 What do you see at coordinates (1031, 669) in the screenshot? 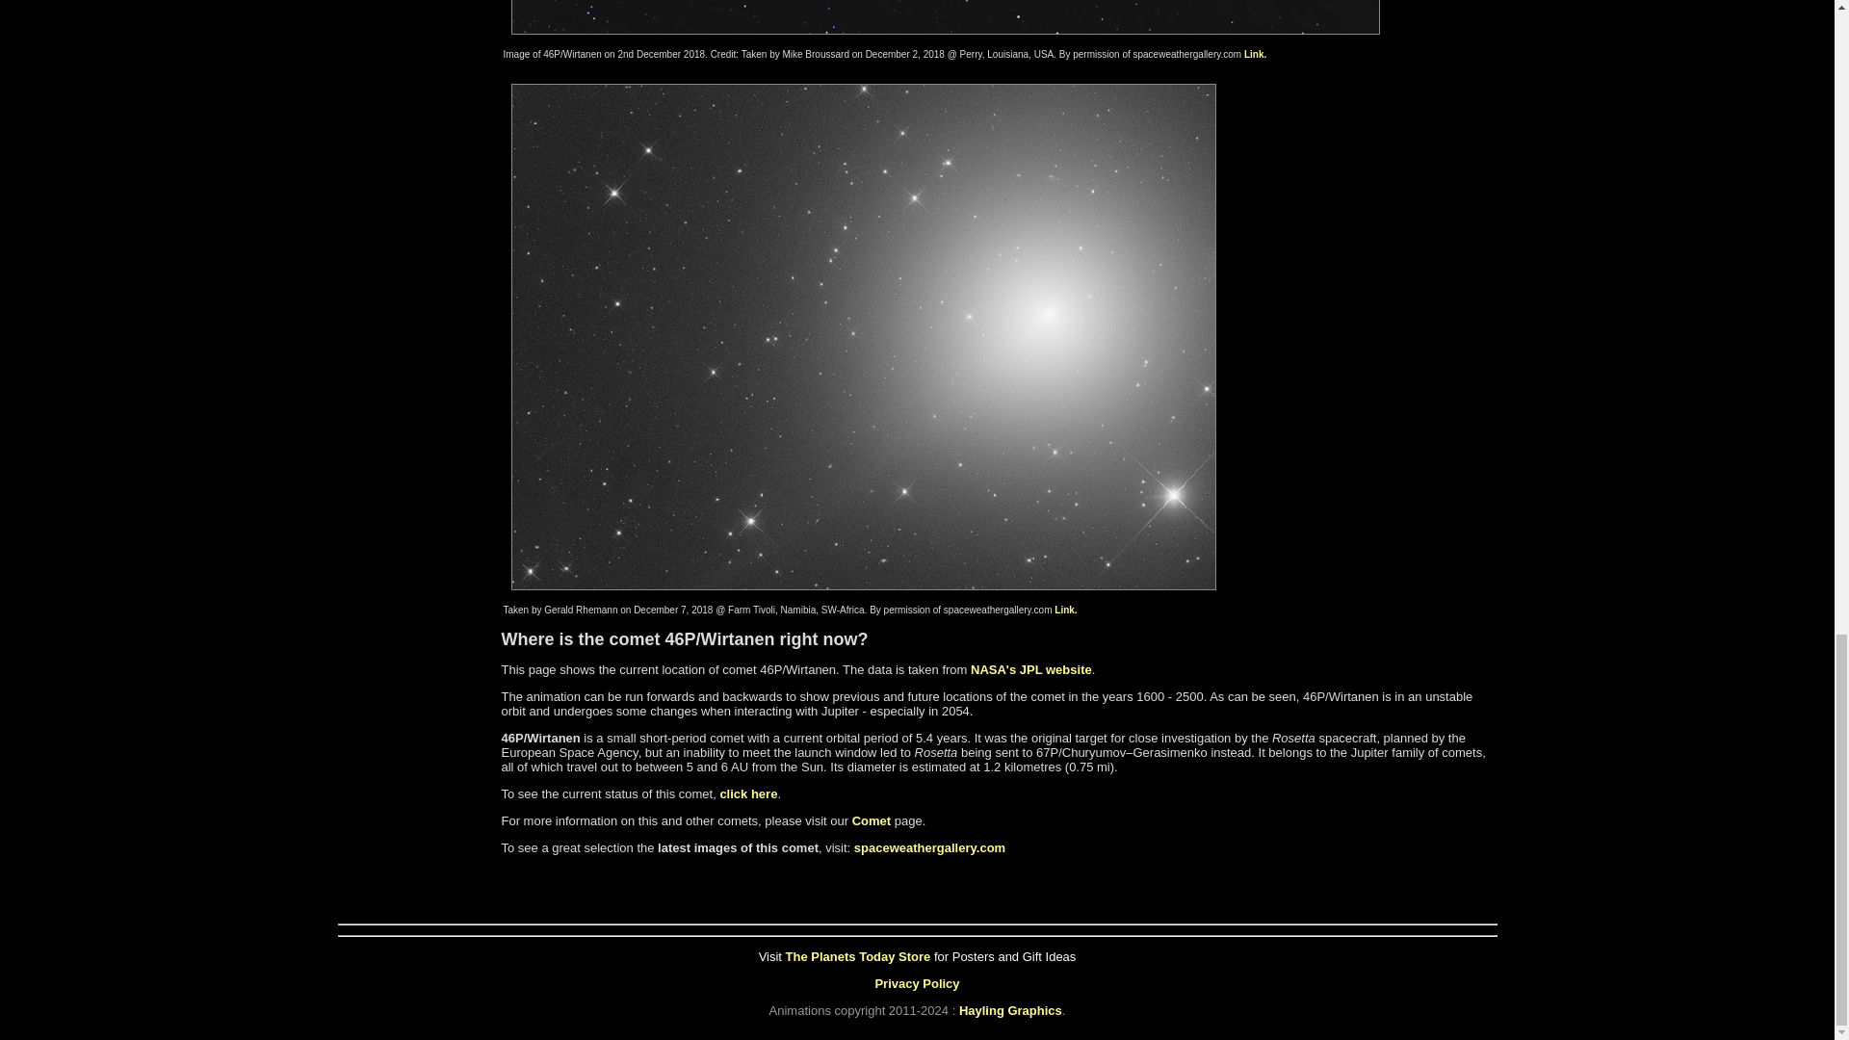
I see `JPL Horizon's Website` at bounding box center [1031, 669].